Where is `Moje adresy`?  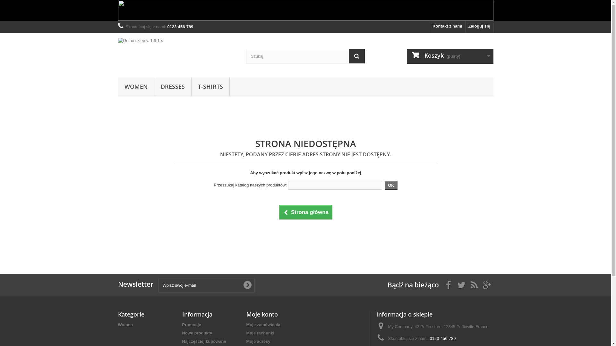 Moje adresy is located at coordinates (259, 342).